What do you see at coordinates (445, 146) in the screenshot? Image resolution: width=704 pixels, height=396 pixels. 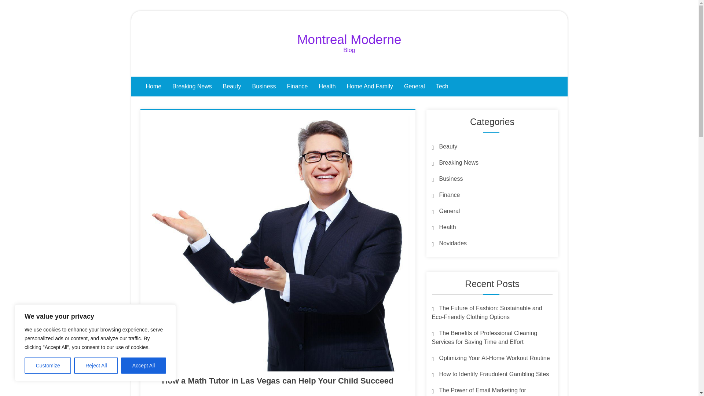 I see `Beauty` at bounding box center [445, 146].